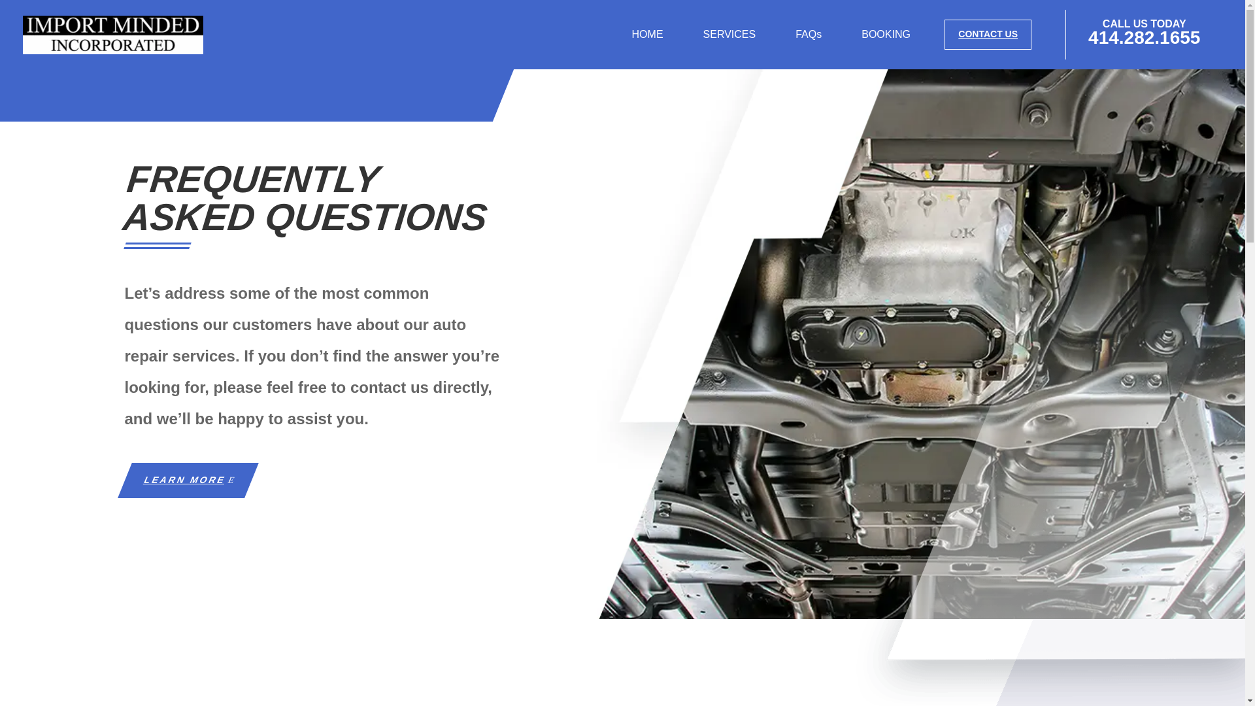  Describe the element at coordinates (809, 34) in the screenshot. I see `FAQs` at that location.